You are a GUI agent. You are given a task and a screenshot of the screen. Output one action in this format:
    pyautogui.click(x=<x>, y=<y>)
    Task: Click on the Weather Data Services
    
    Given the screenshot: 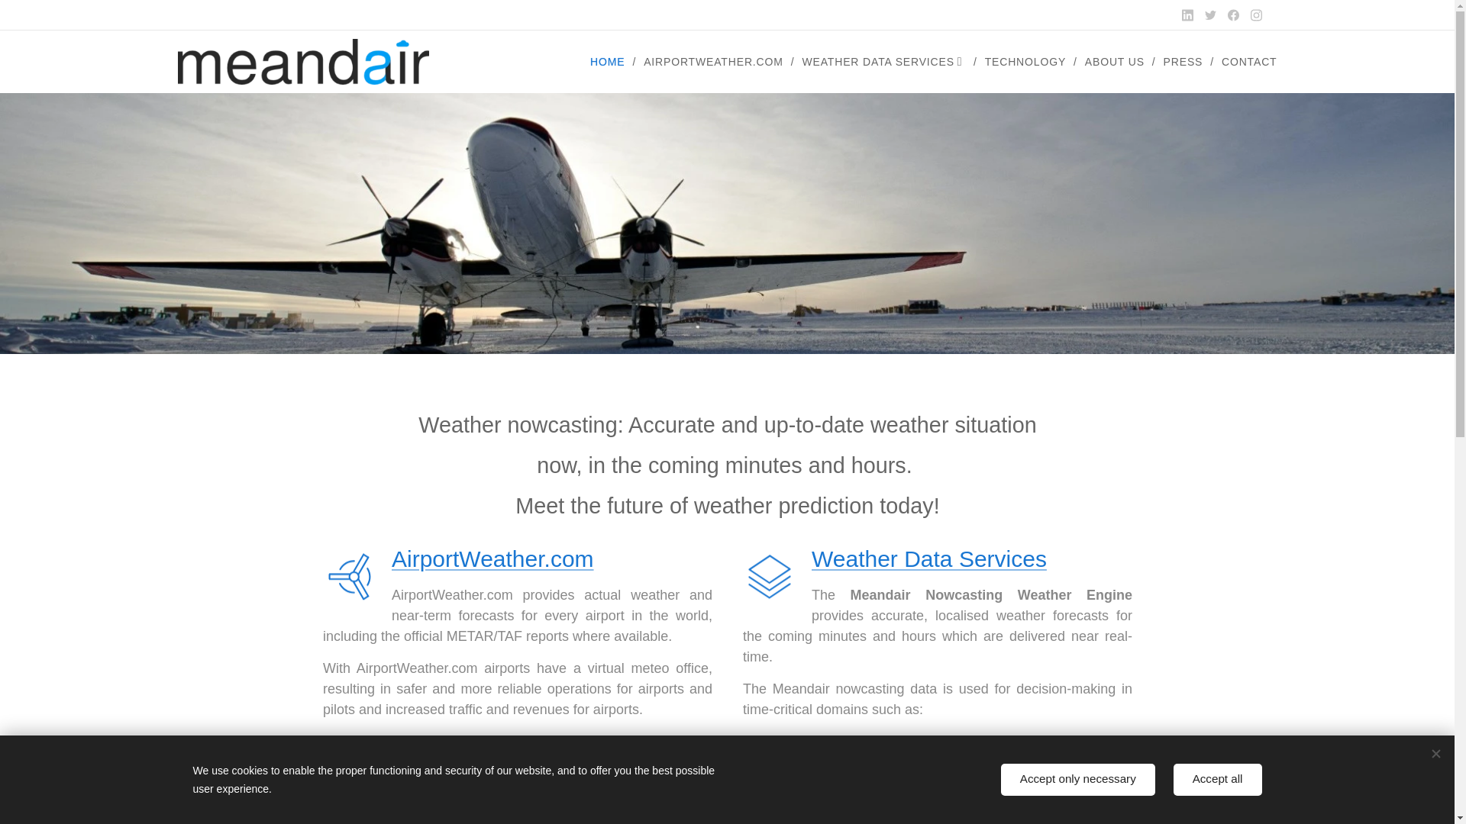 What is the action you would take?
    pyautogui.click(x=928, y=558)
    